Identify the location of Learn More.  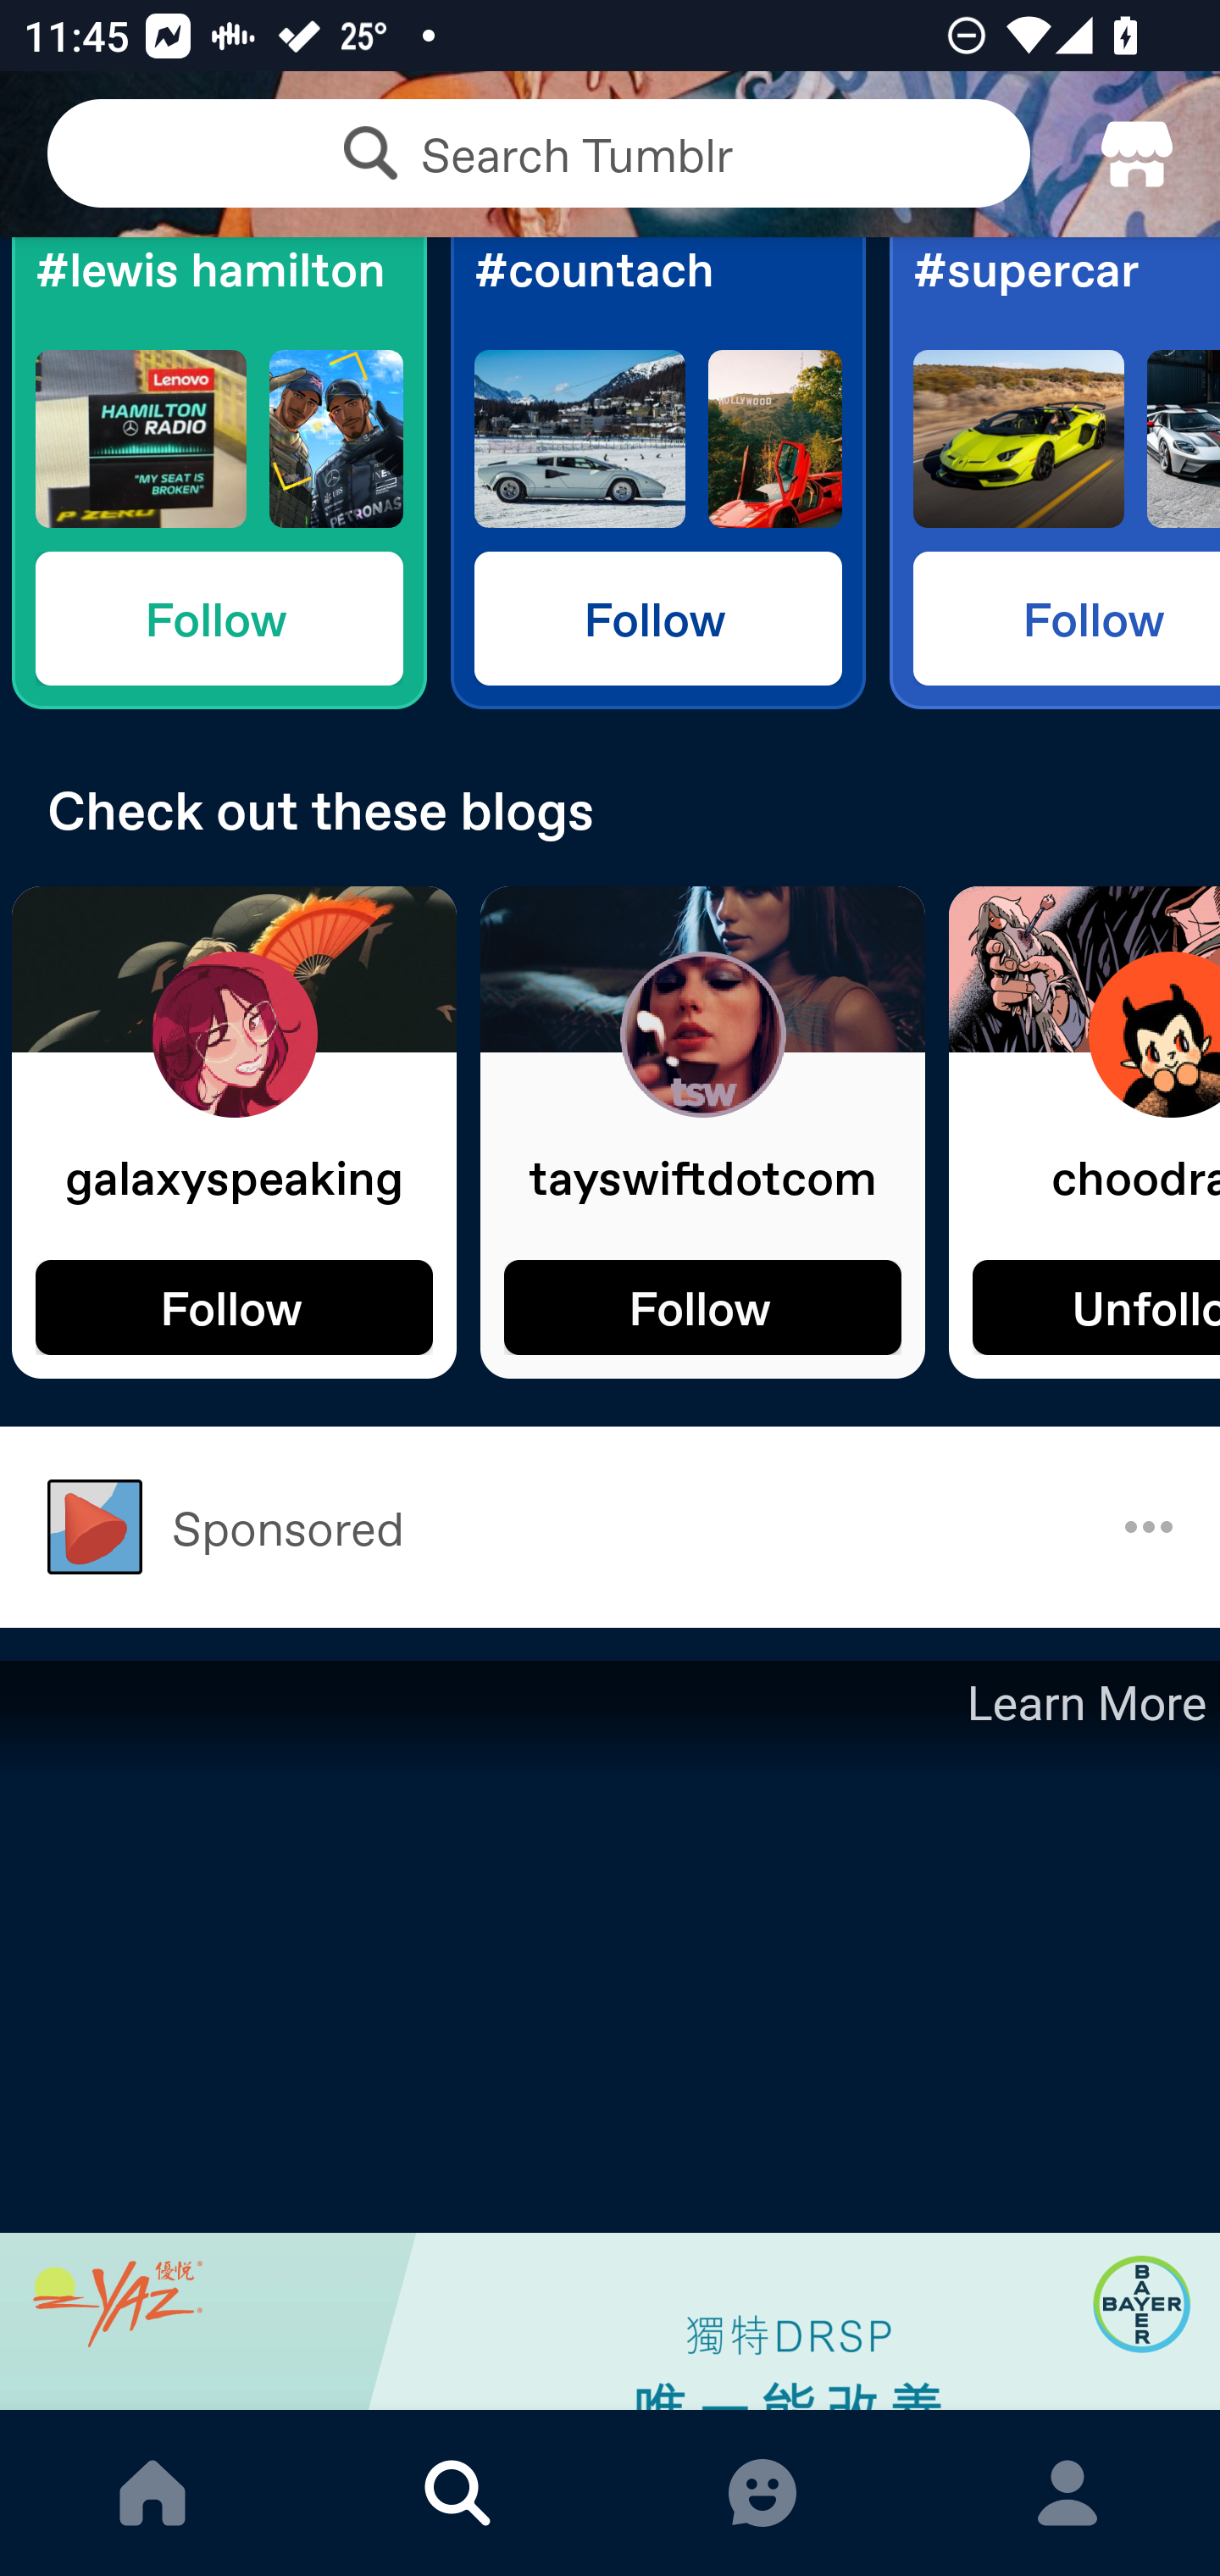
(1084, 1703).